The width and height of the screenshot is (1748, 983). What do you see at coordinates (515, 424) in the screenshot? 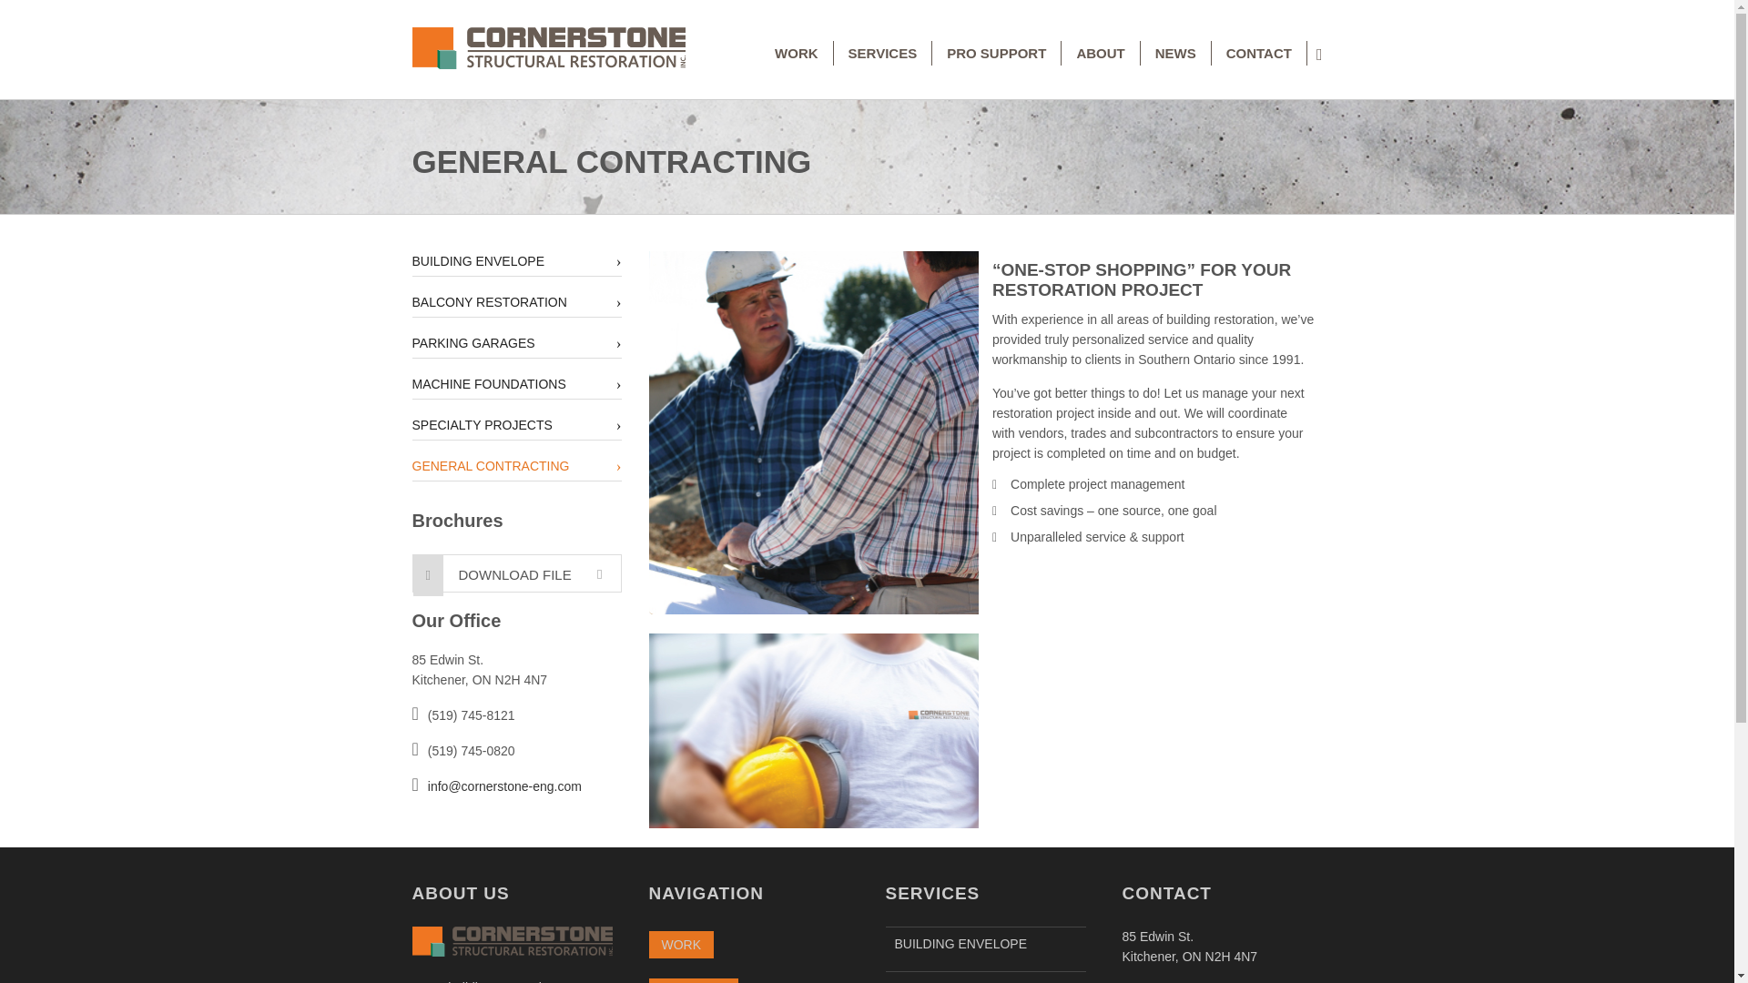
I see `SPECIALTY PROJECTS` at bounding box center [515, 424].